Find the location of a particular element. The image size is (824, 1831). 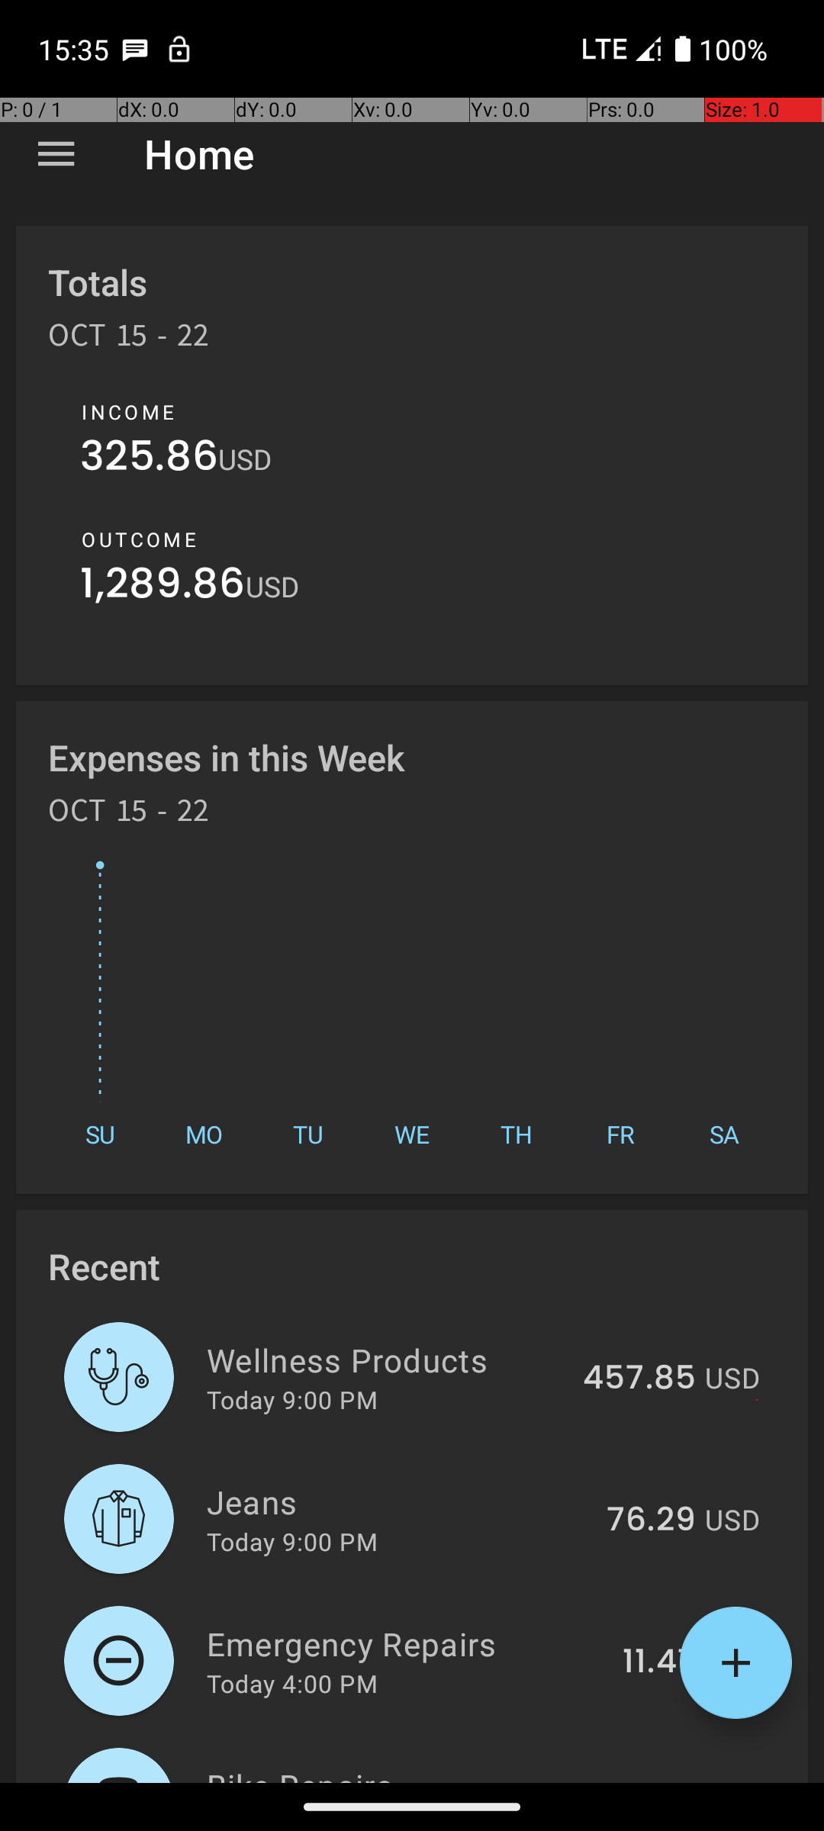

457.85 is located at coordinates (639, 1379).